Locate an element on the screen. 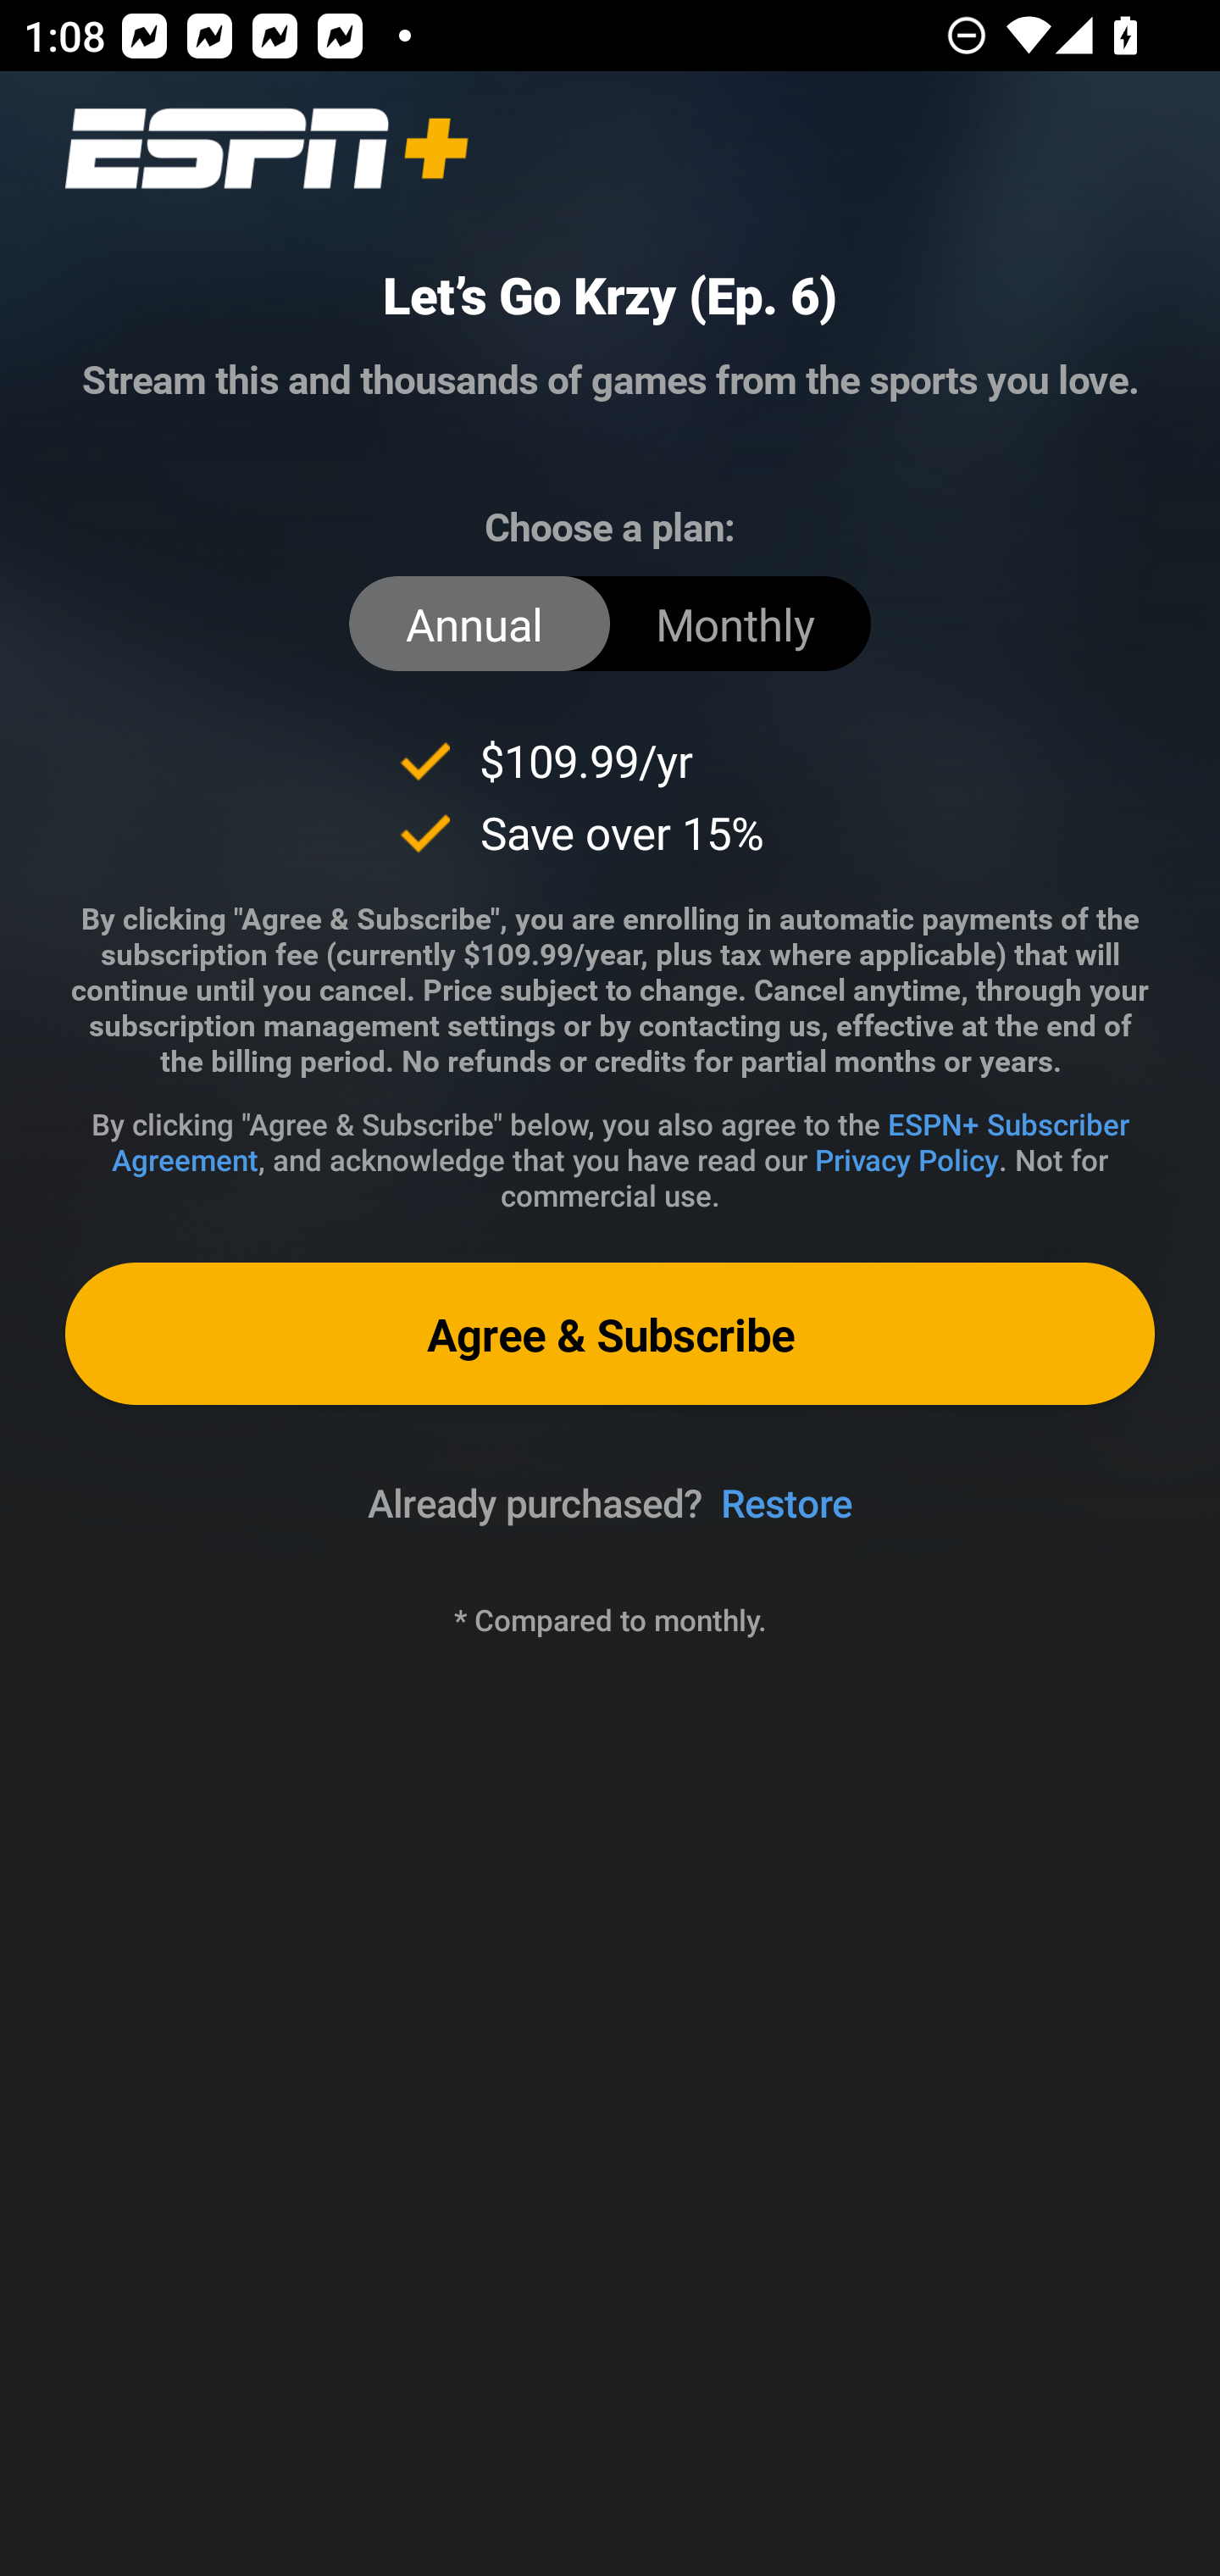 This screenshot has width=1220, height=2576. Agree & Subscribe is located at coordinates (610, 1332).